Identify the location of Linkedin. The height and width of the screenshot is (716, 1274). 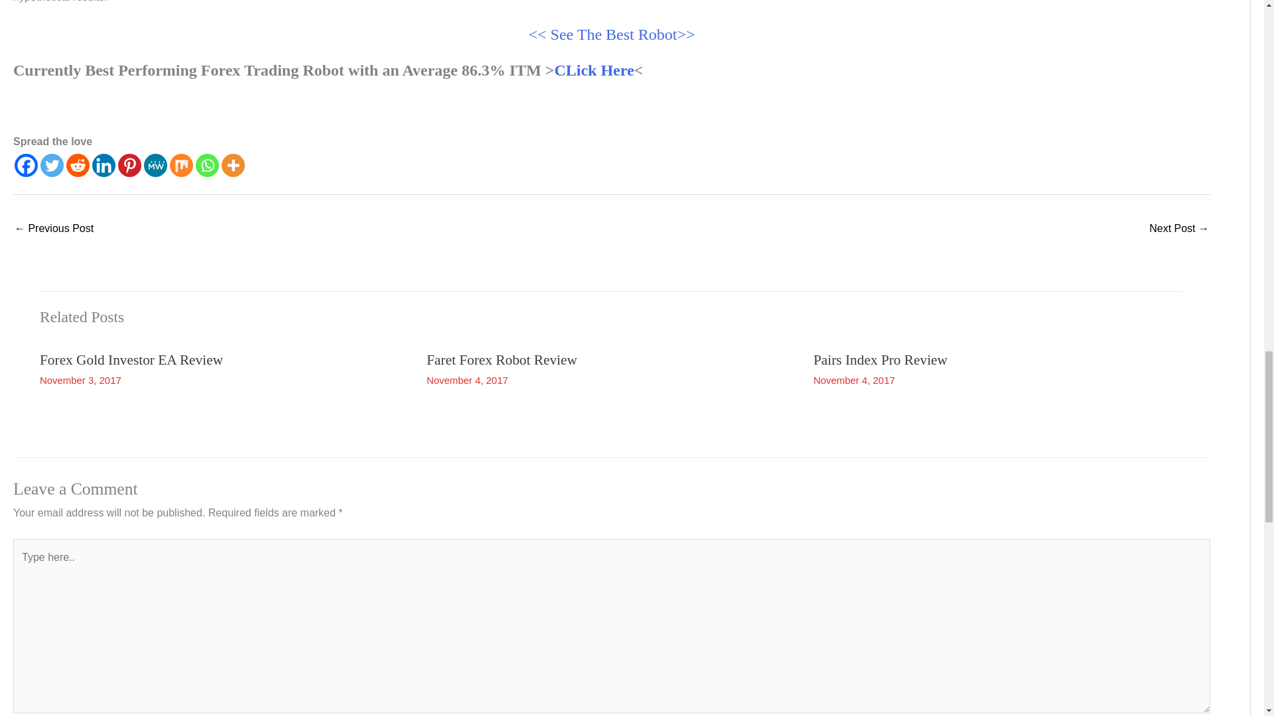
(104, 165).